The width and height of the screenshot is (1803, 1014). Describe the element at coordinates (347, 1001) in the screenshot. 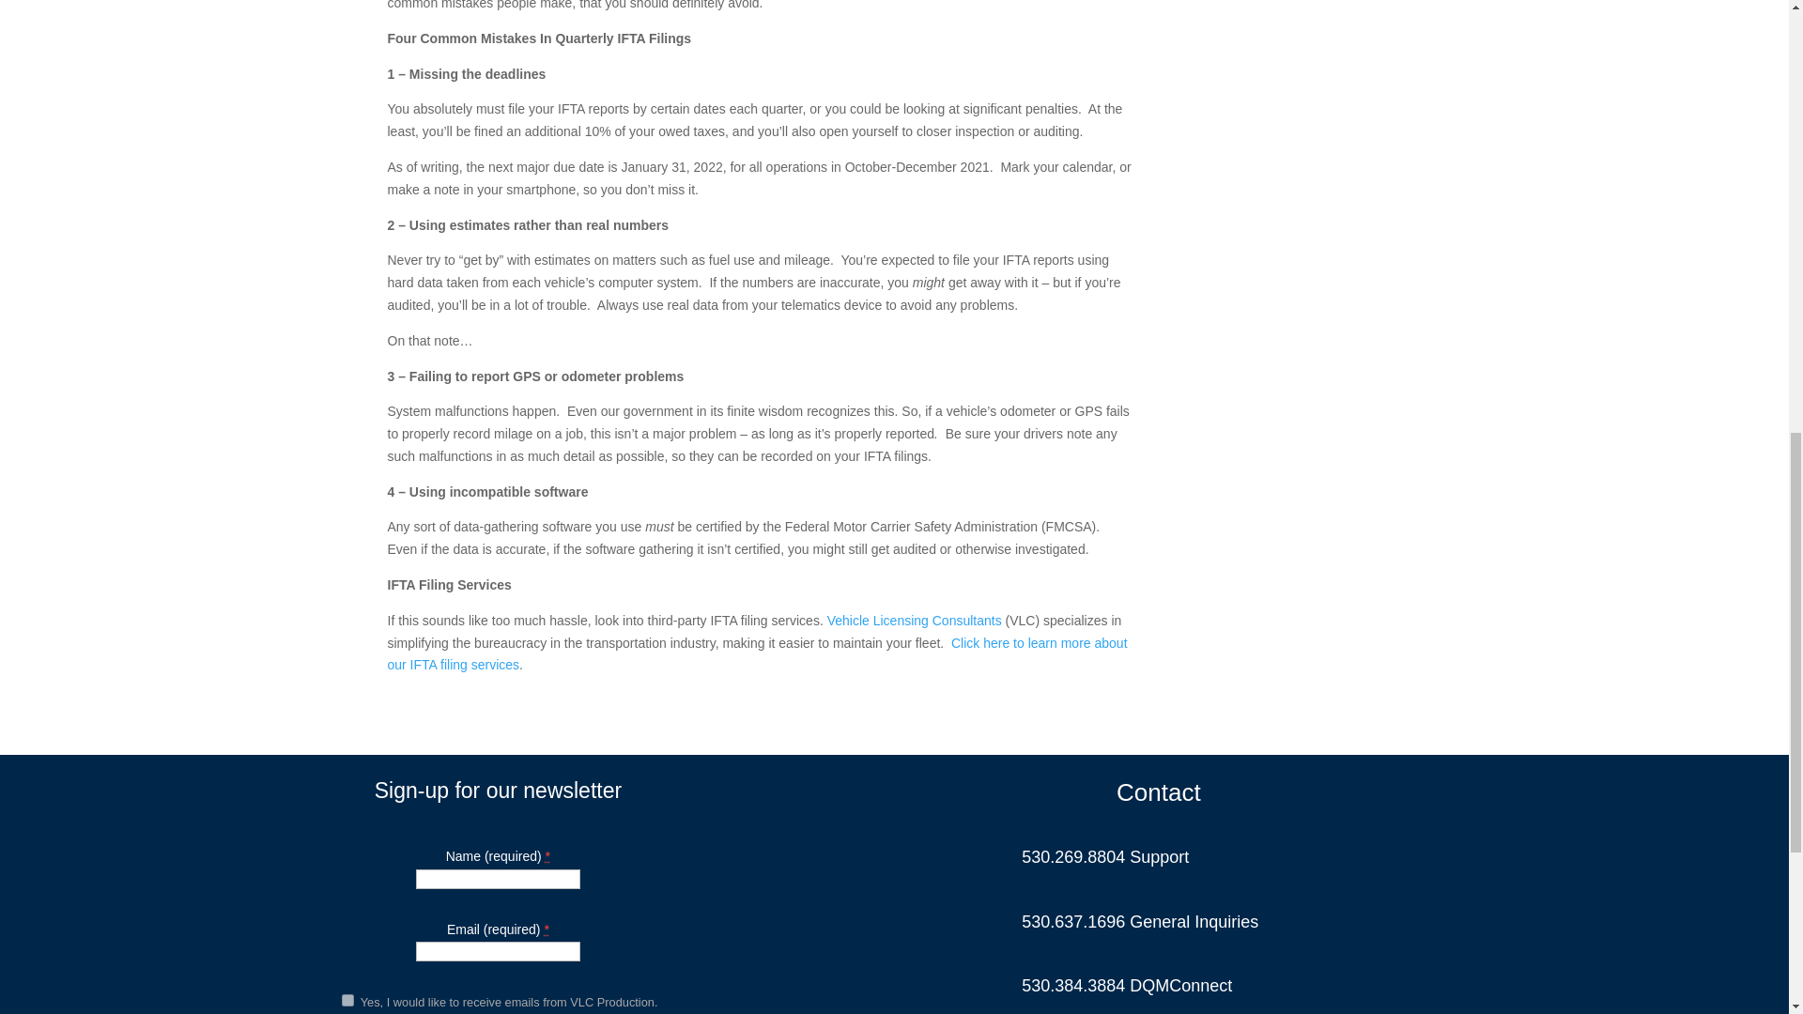

I see `1` at that location.